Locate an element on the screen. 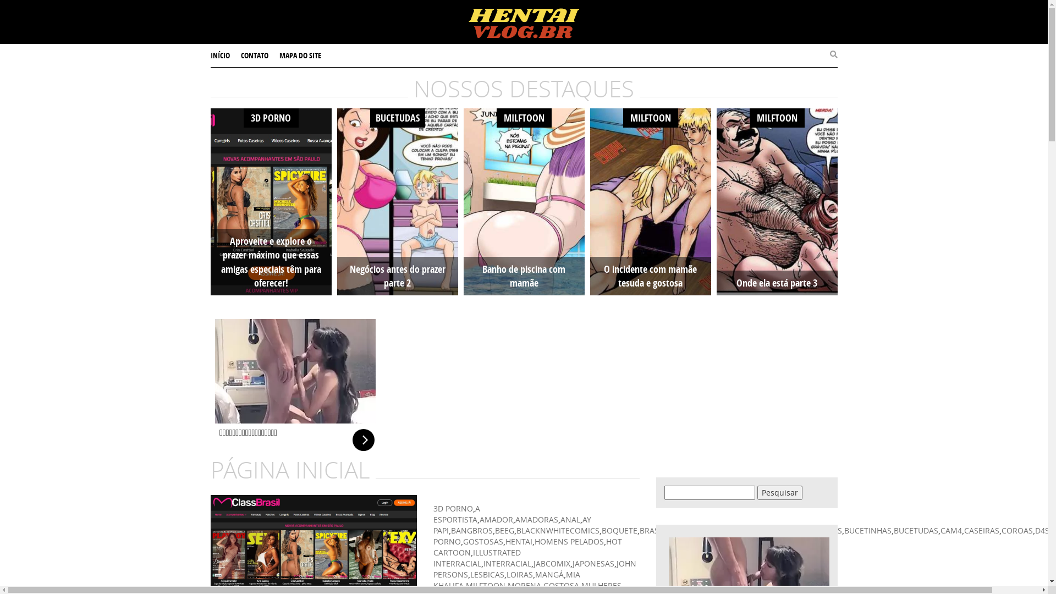  A ESPORTISTA, is located at coordinates (457, 514).